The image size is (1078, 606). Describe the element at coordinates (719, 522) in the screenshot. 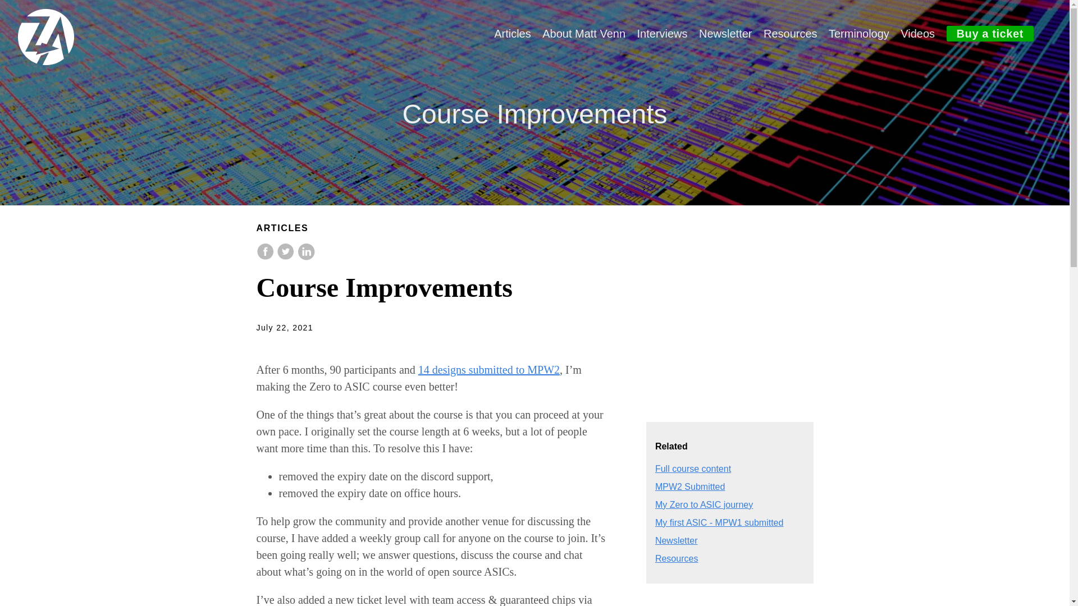

I see `My first ASIC - MPW1 submitted` at that location.